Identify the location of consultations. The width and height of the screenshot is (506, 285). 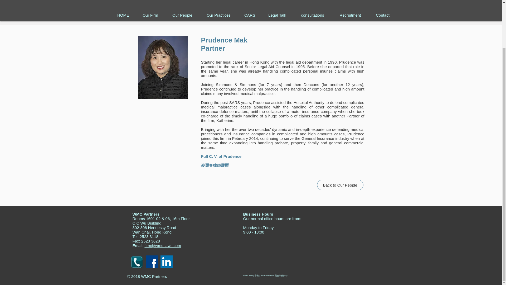
(313, 15).